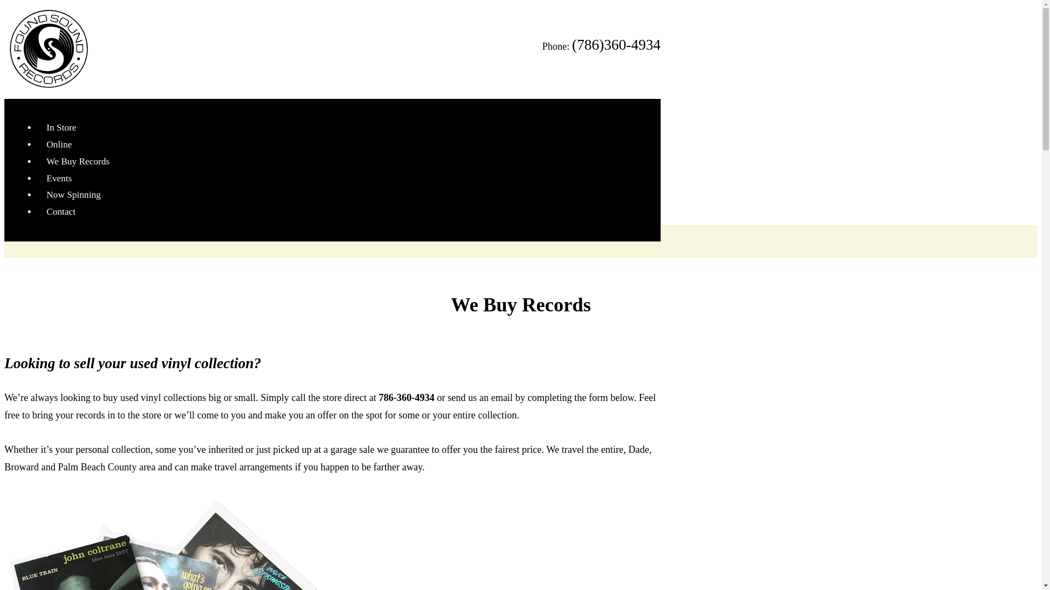  I want to click on Now Spinning, so click(73, 194).